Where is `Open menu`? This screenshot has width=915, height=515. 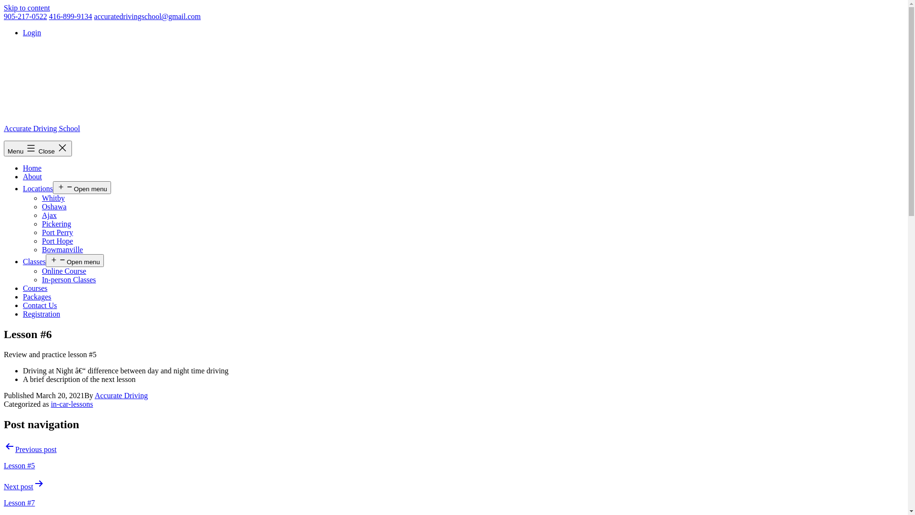
Open menu is located at coordinates (82, 188).